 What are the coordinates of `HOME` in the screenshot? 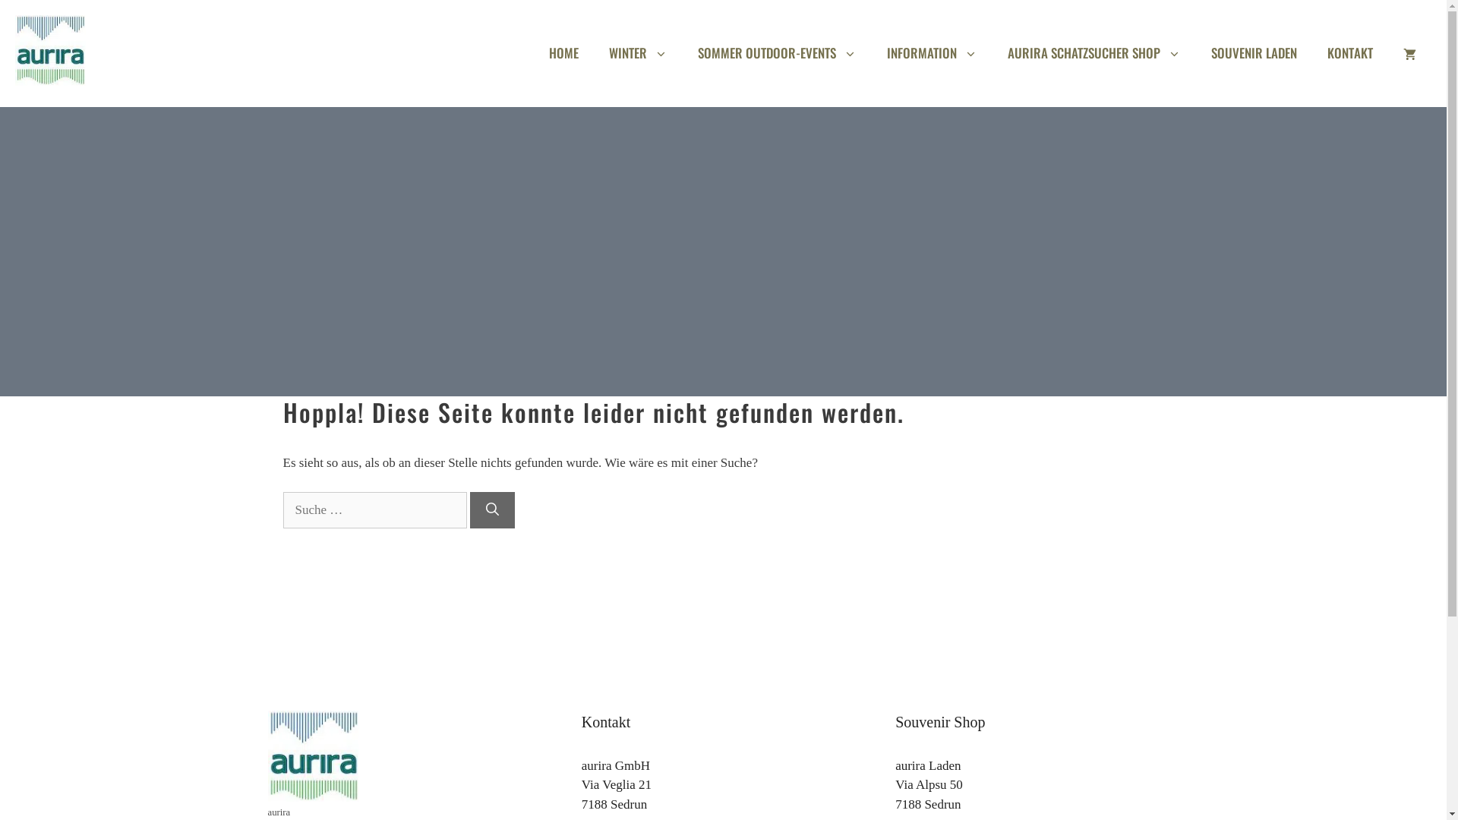 It's located at (563, 53).